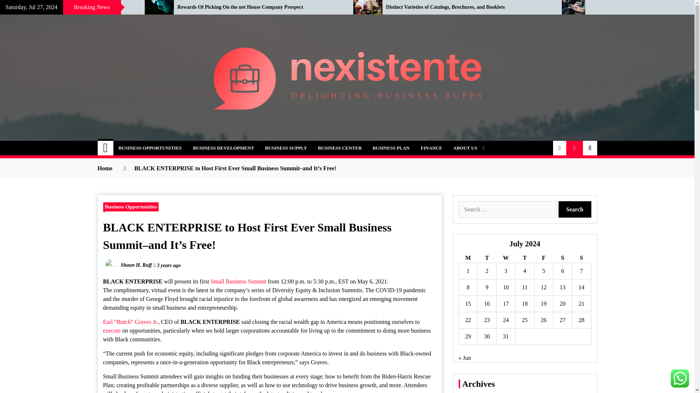  Describe the element at coordinates (506, 258) in the screenshot. I see `Wednesday` at that location.